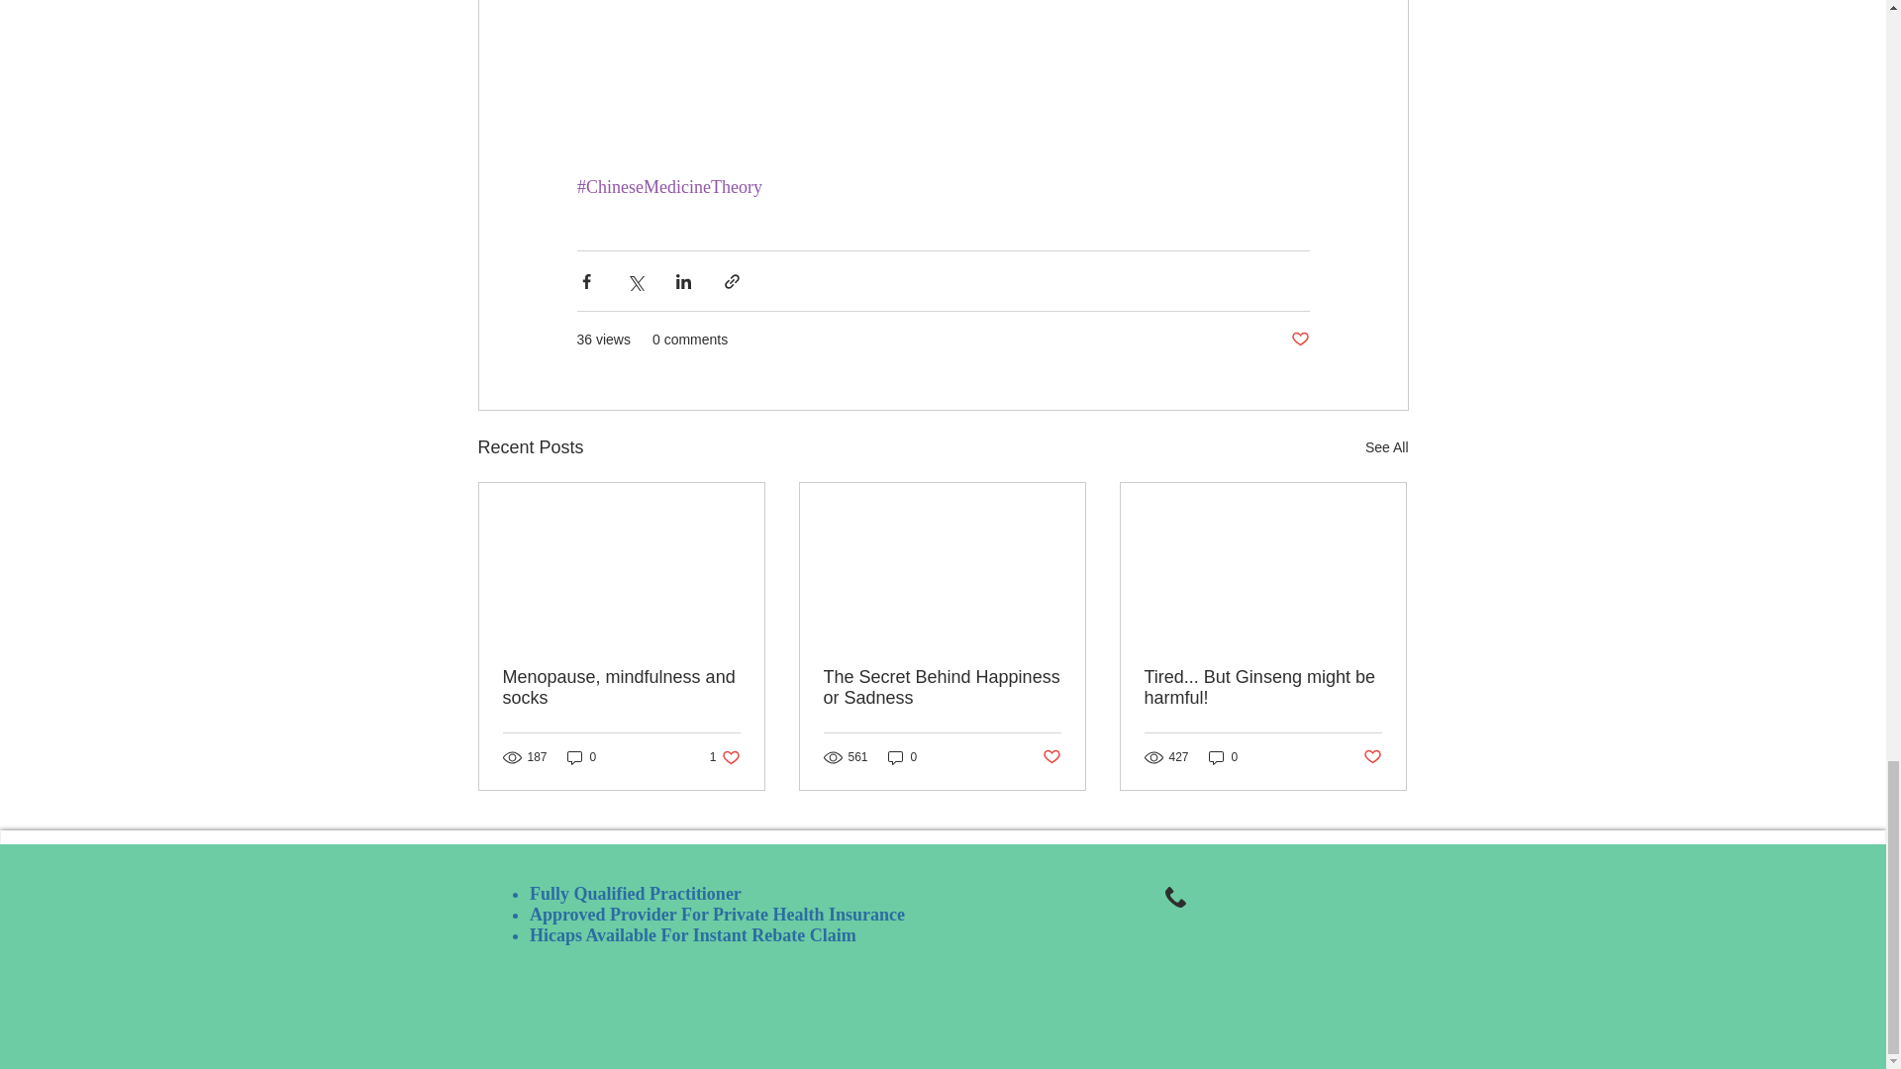  I want to click on Post not marked as liked, so click(581, 758).